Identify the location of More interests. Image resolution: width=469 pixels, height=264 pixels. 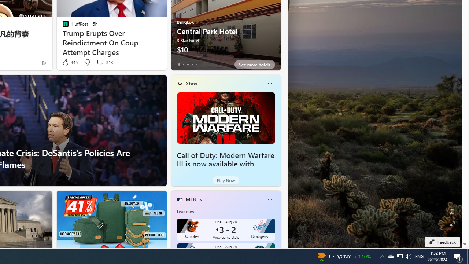
(201, 199).